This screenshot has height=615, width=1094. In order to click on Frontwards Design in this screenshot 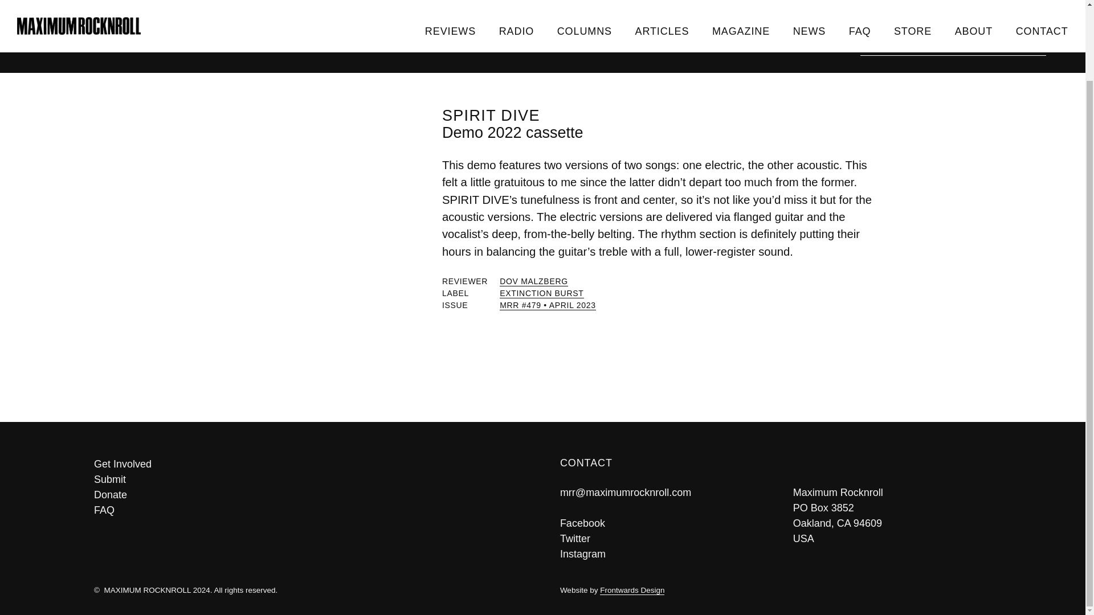, I will do `click(631, 591)`.